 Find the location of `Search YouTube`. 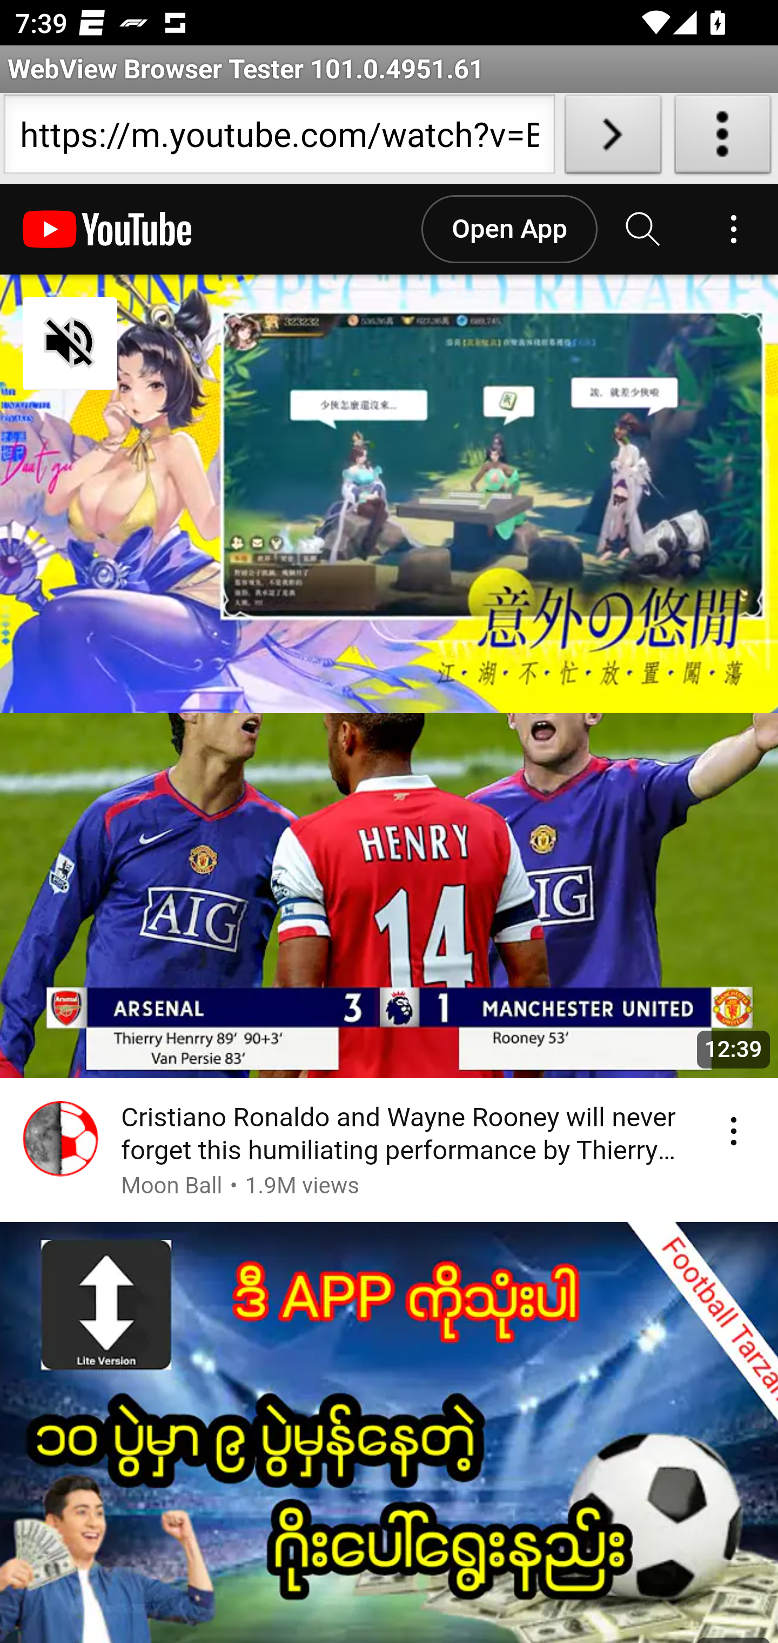

Search YouTube is located at coordinates (643, 230).